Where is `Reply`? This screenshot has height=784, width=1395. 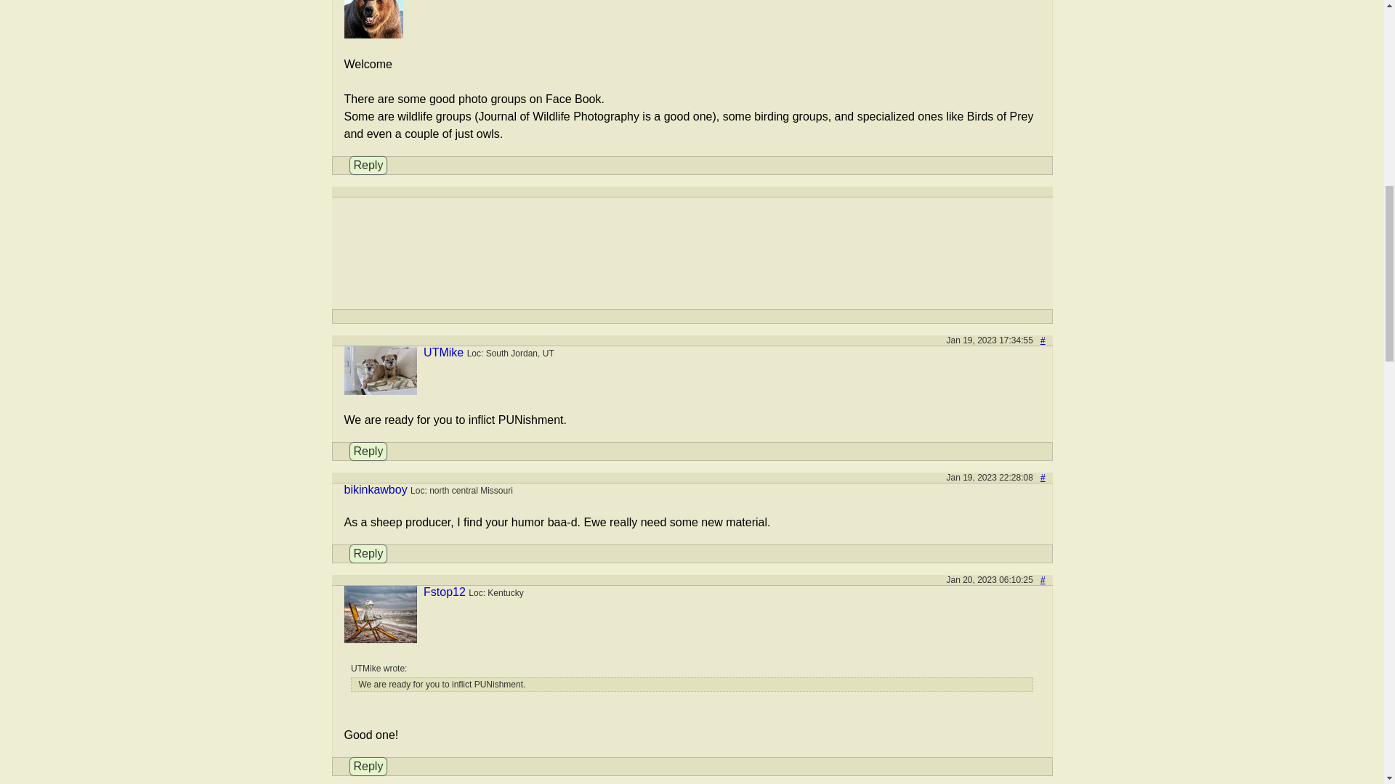 Reply is located at coordinates (368, 166).